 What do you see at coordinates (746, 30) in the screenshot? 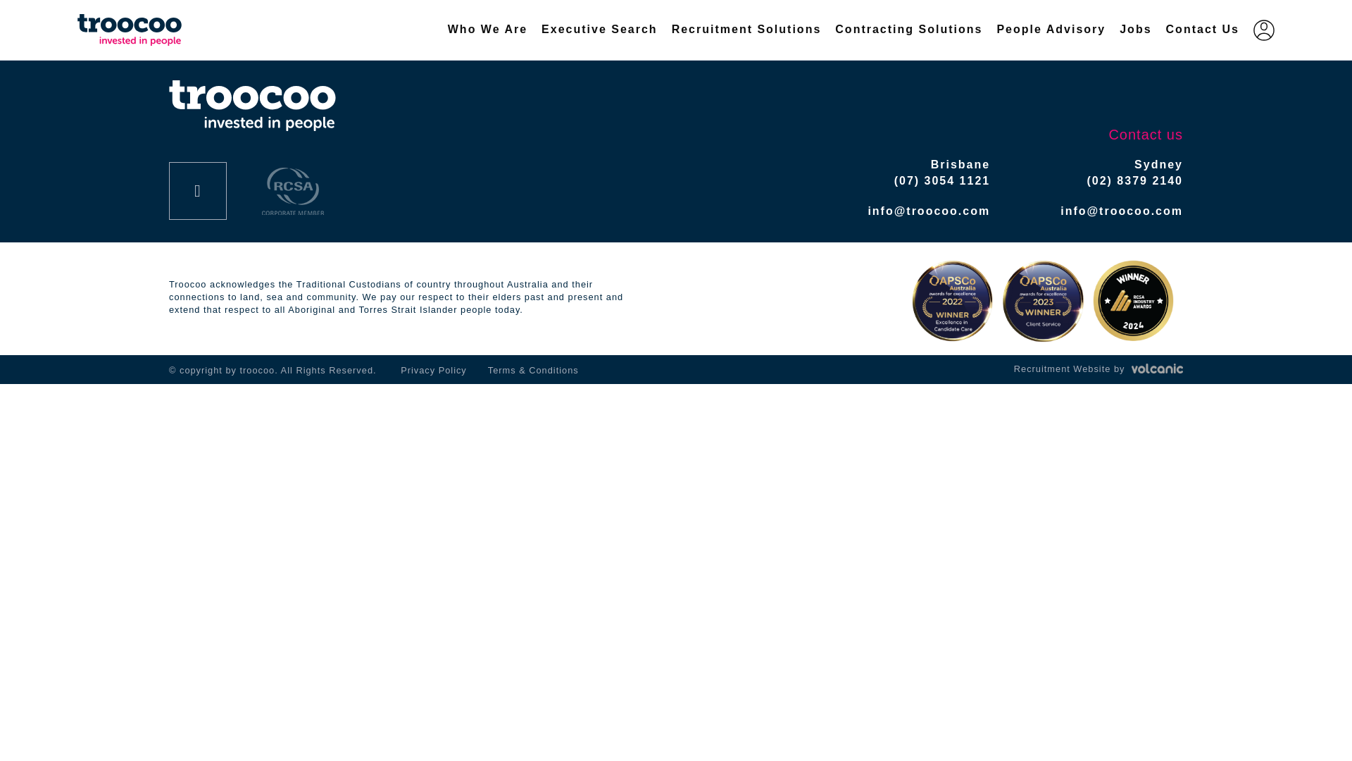
I see `Recruitment Solutions` at bounding box center [746, 30].